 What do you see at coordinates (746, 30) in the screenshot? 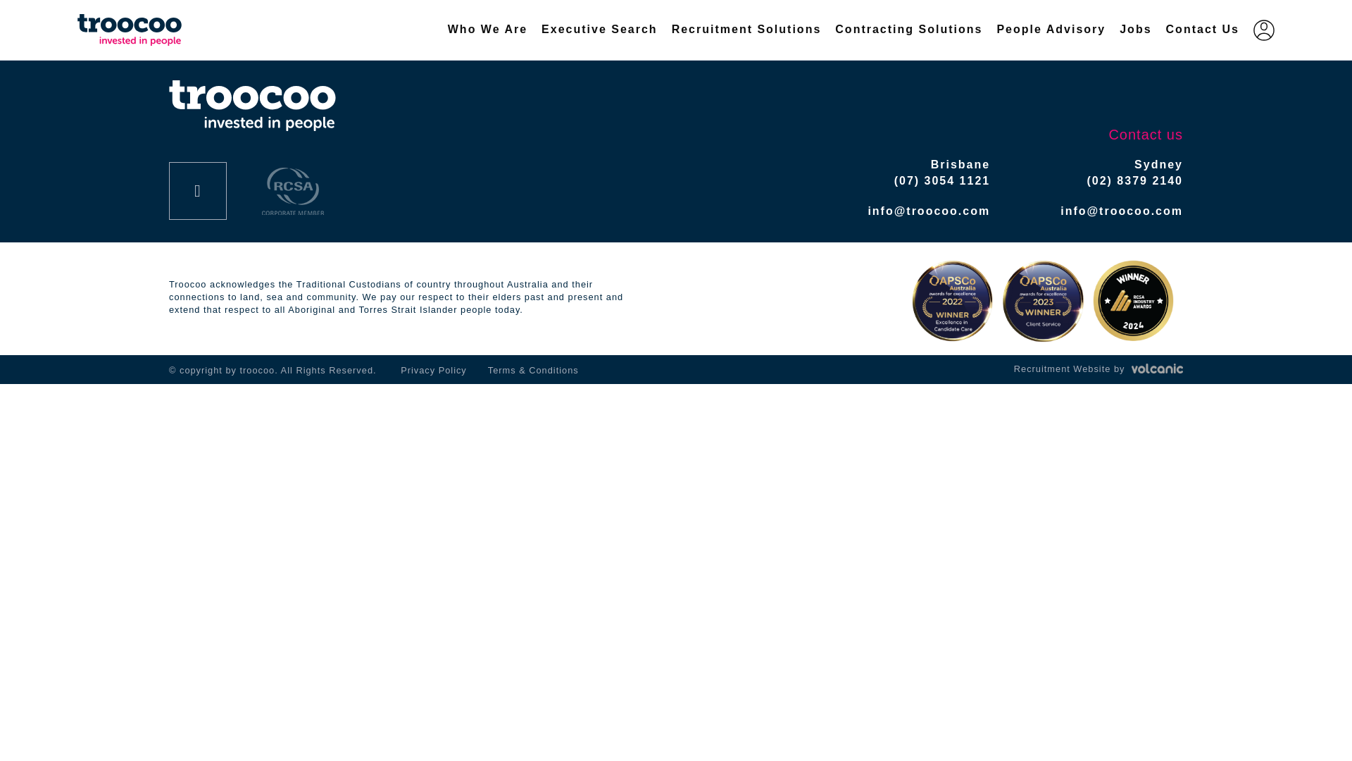
I see `Recruitment Solutions` at bounding box center [746, 30].